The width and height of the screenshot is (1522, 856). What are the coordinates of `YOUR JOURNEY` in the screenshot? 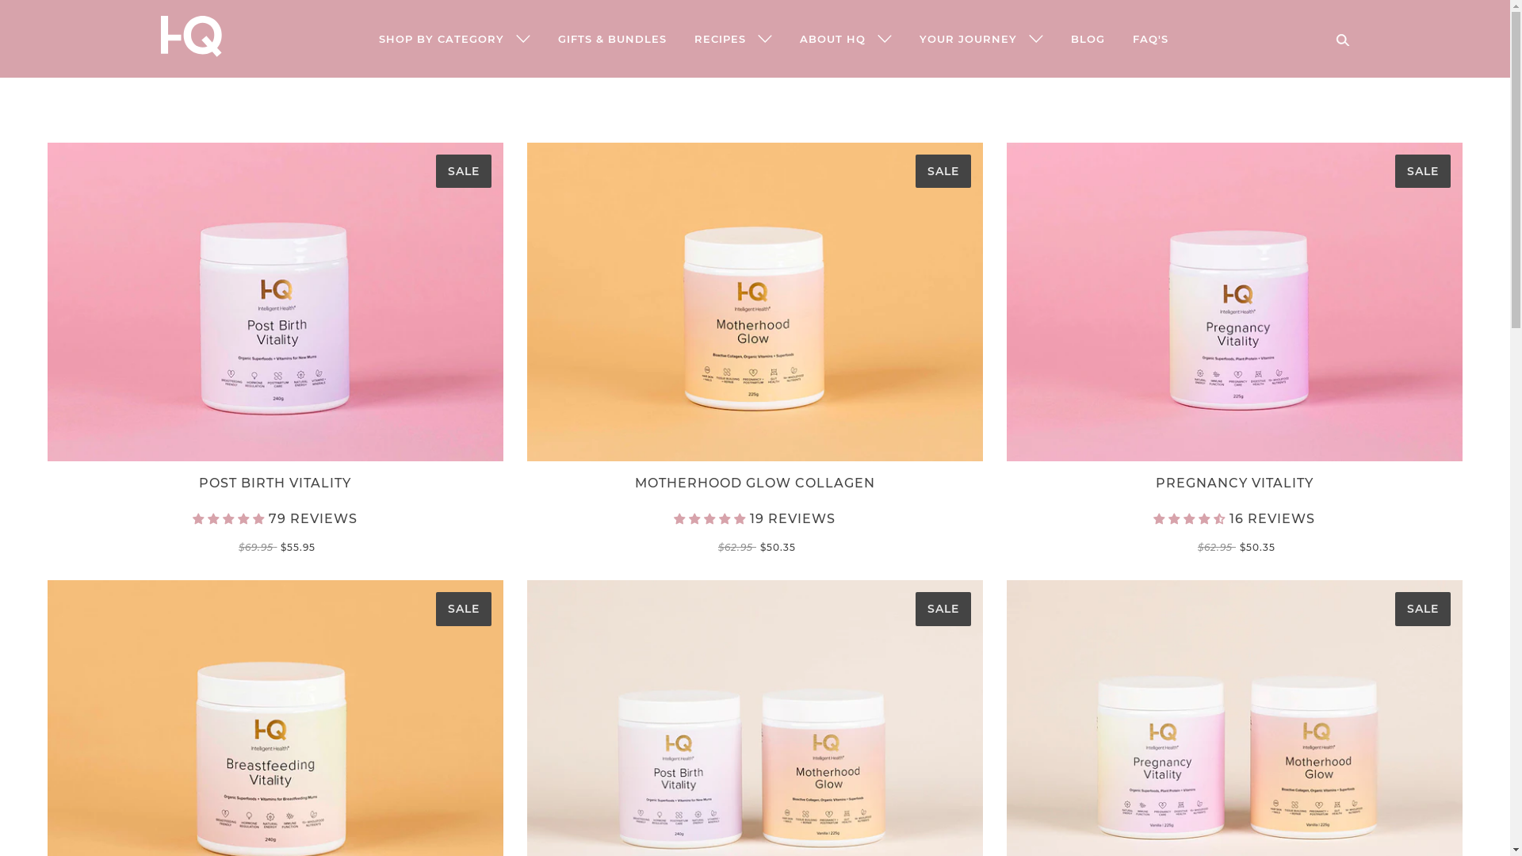 It's located at (981, 40).